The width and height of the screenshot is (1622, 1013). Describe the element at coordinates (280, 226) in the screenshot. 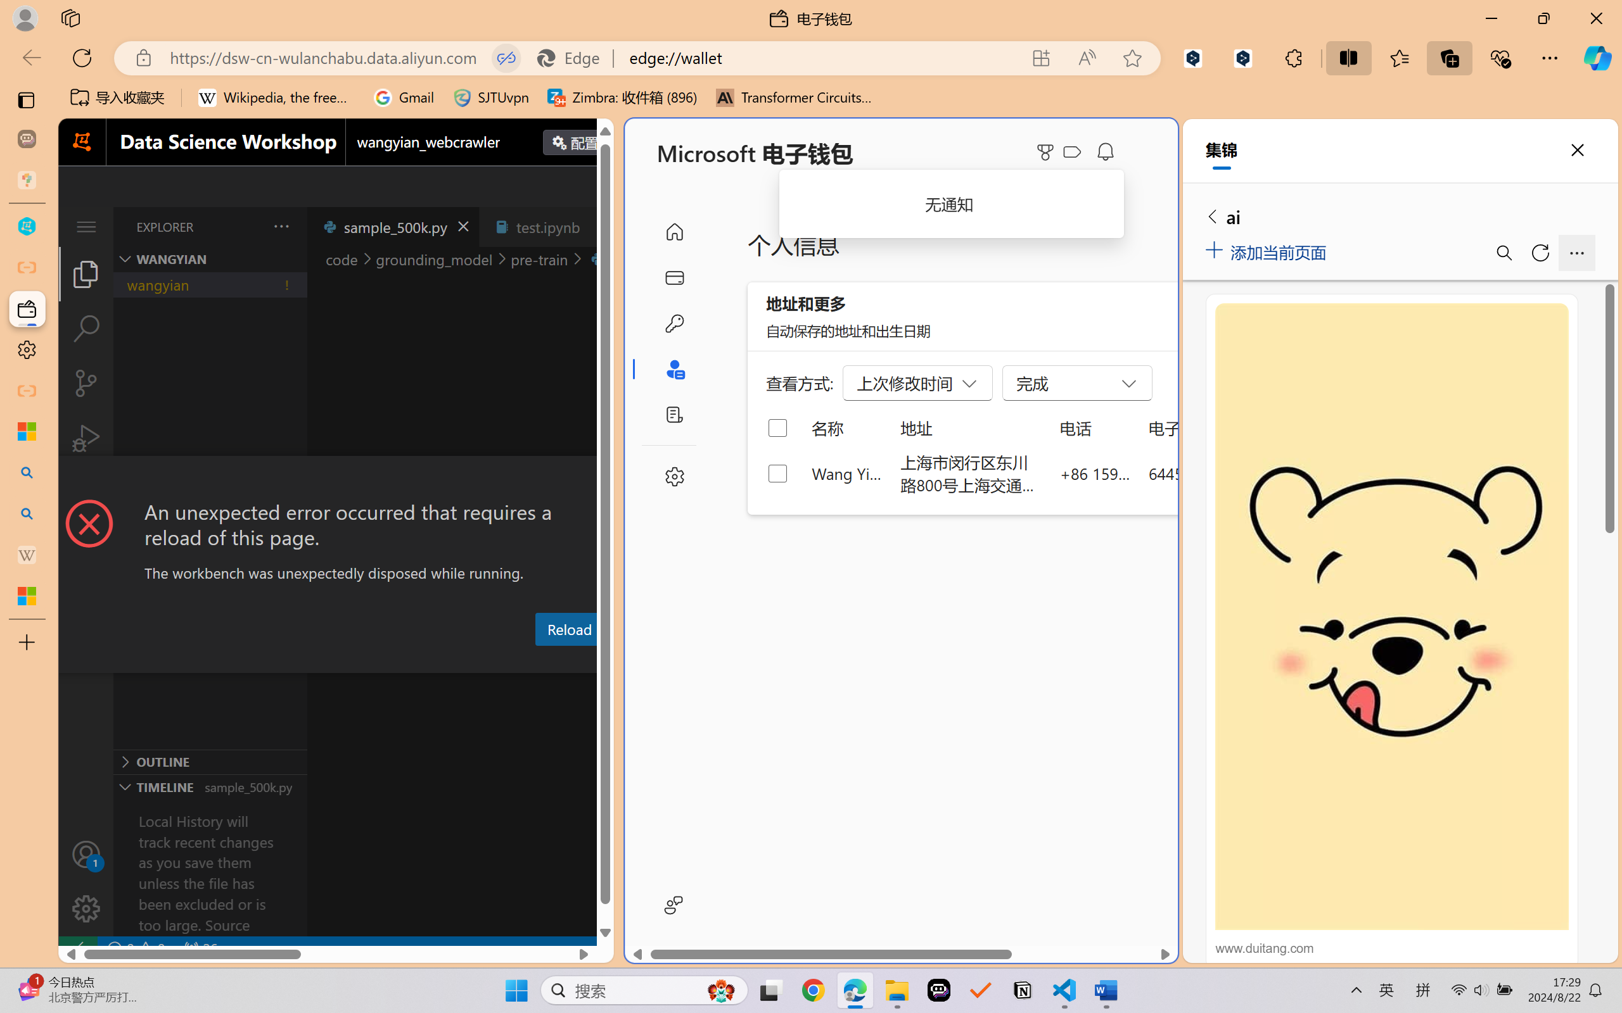

I see `Views and More Actions...` at that location.